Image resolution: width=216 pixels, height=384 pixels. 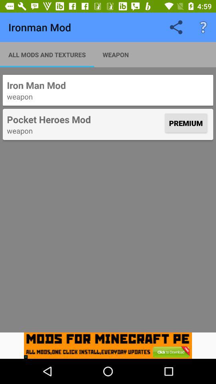 What do you see at coordinates (186, 123) in the screenshot?
I see `select the item below weapon icon` at bounding box center [186, 123].